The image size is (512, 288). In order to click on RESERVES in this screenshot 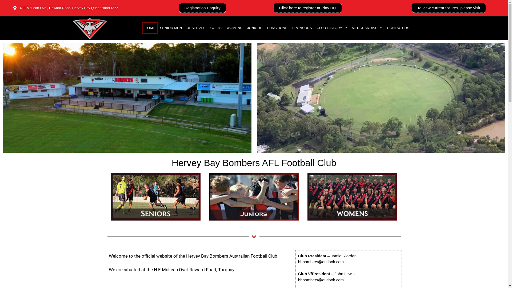, I will do `click(196, 28)`.